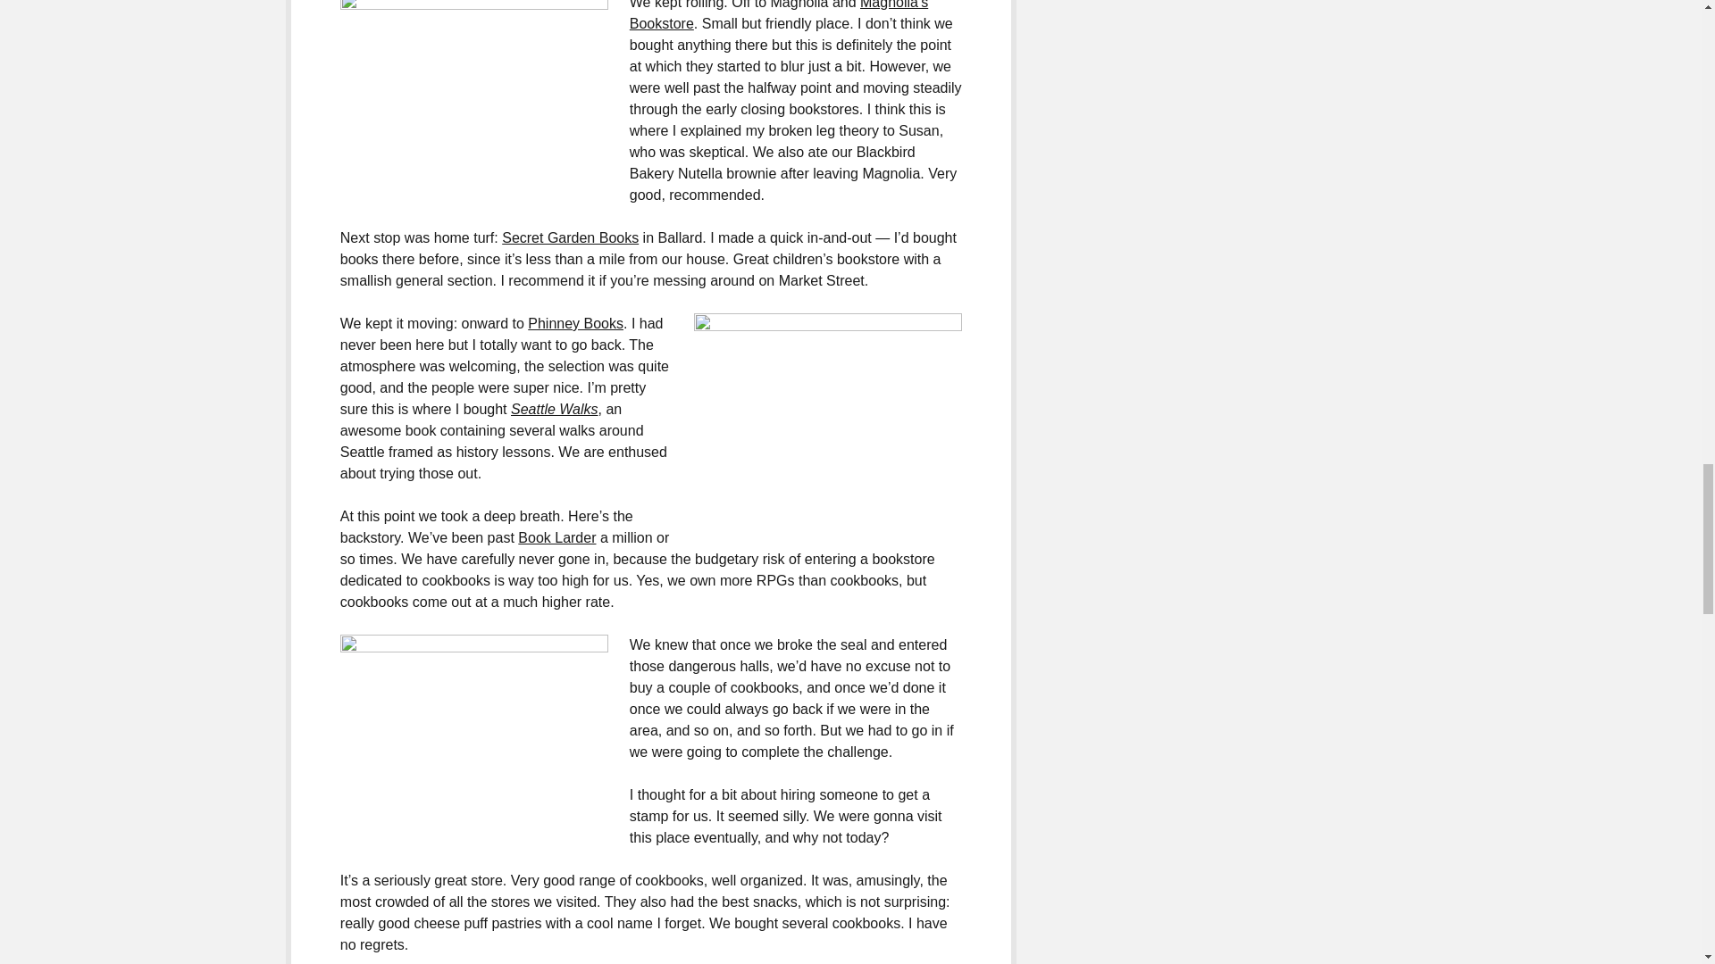 The height and width of the screenshot is (964, 1715). What do you see at coordinates (575, 323) in the screenshot?
I see `Phinney Books` at bounding box center [575, 323].